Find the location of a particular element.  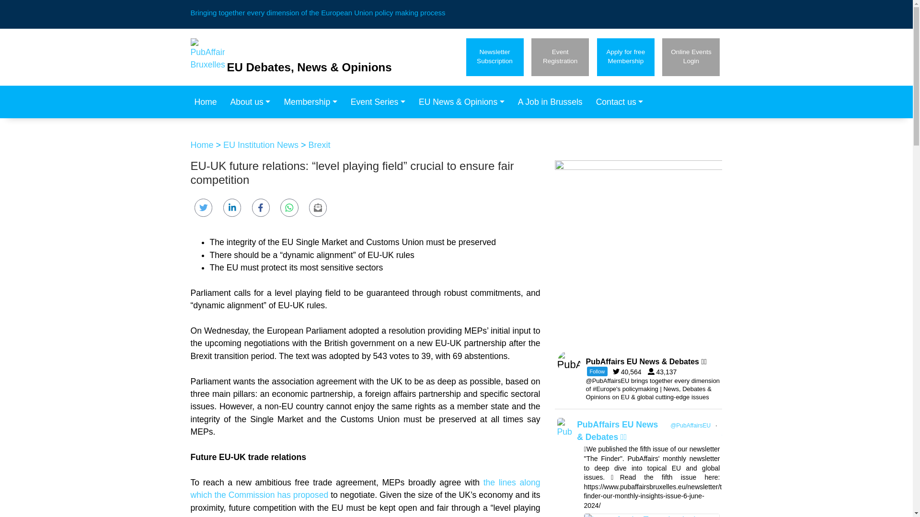

About us is located at coordinates (313, 102).